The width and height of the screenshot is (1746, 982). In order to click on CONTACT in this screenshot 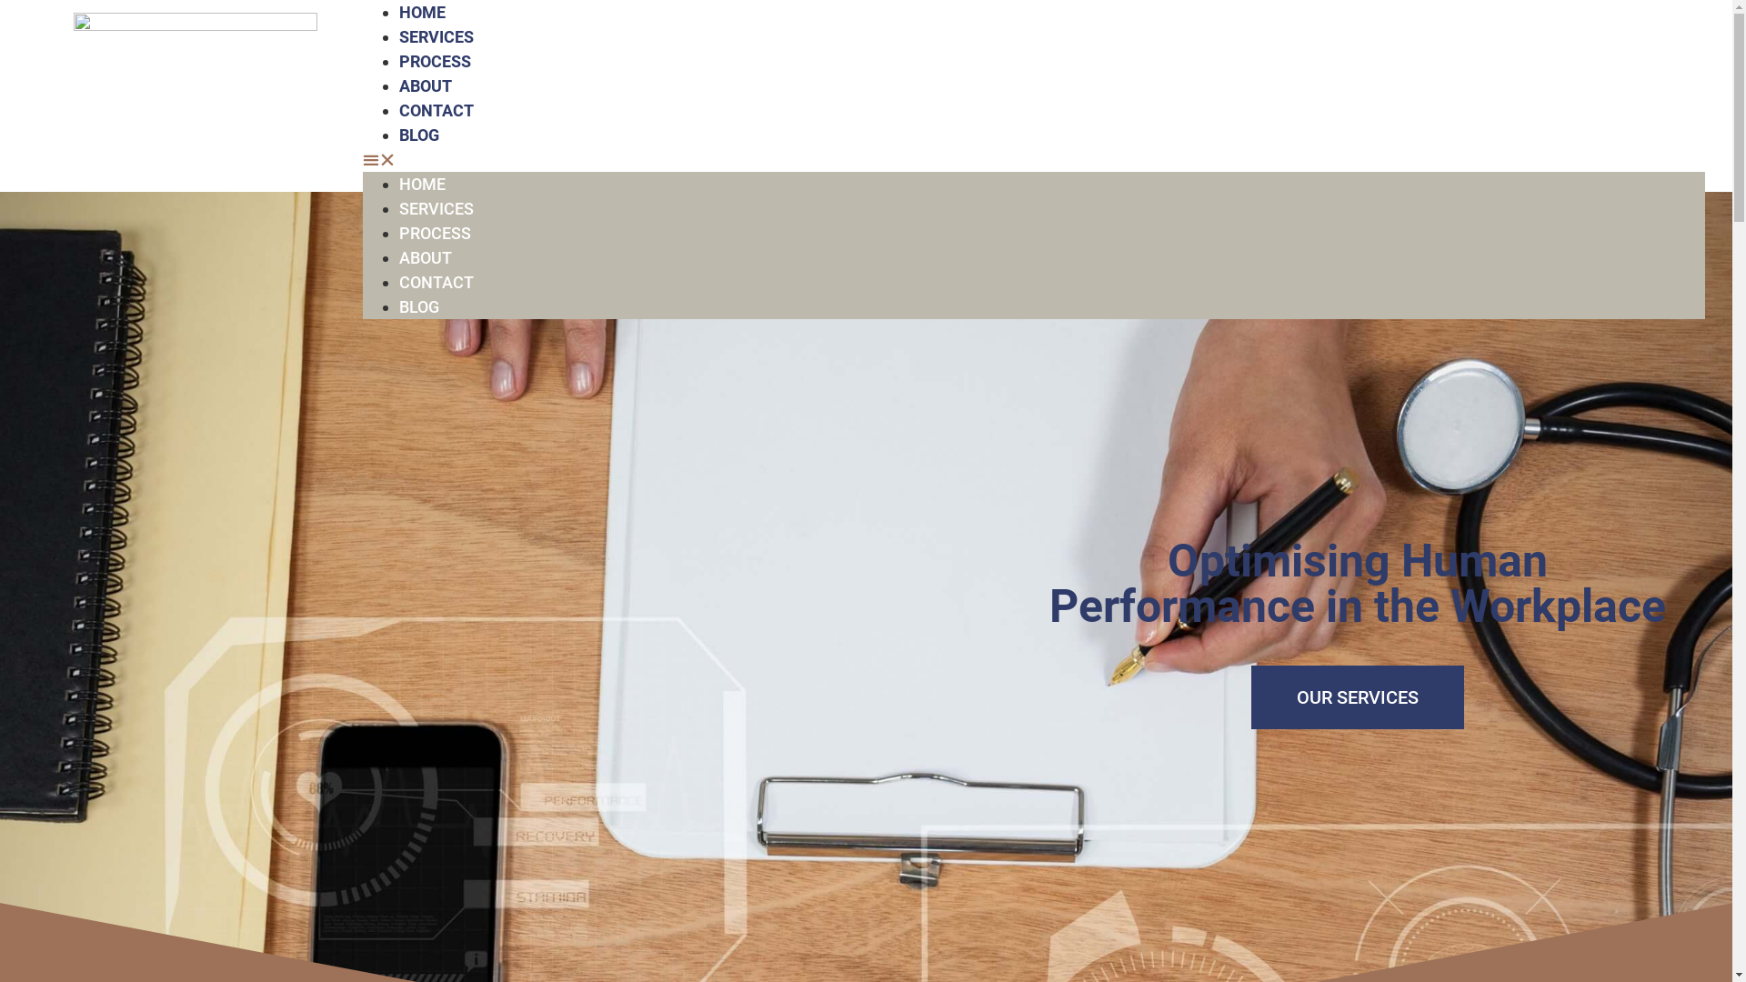, I will do `click(436, 111)`.